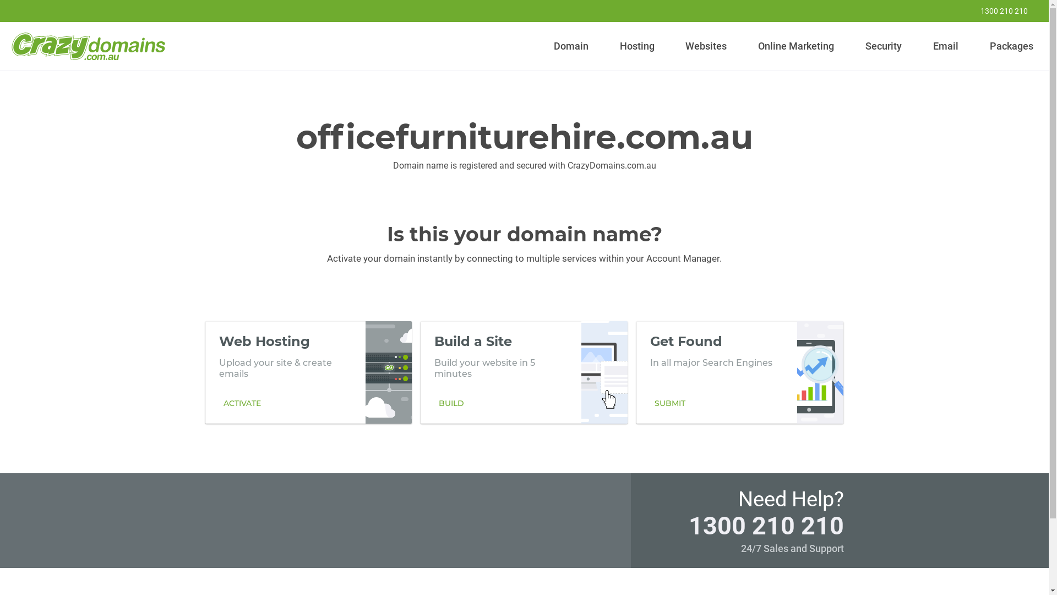  I want to click on Email, so click(946, 46).